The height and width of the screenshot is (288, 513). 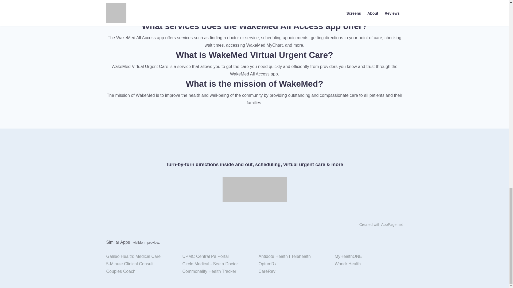 What do you see at coordinates (369, 264) in the screenshot?
I see `Wondr Health` at bounding box center [369, 264].